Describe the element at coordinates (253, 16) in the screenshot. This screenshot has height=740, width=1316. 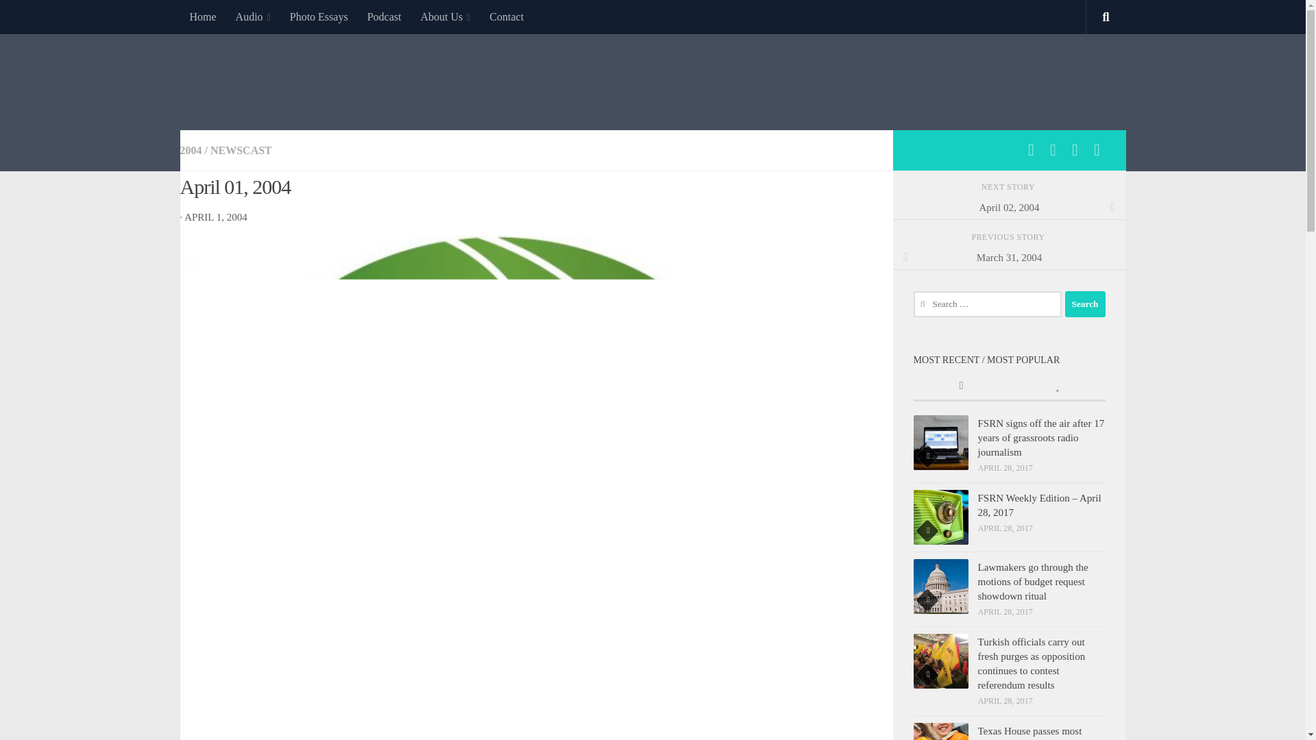
I see `Audio` at that location.